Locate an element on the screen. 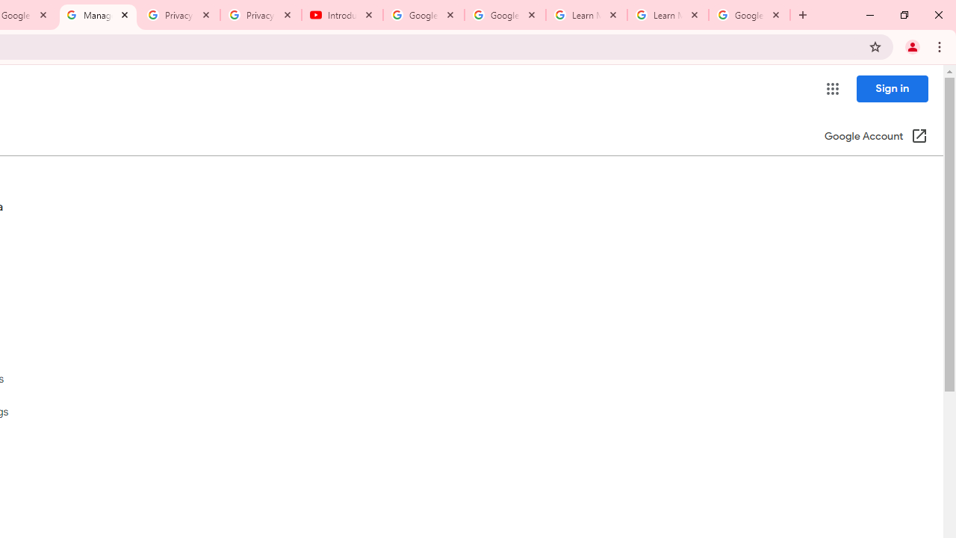 The image size is (956, 538). Introduction | Google Privacy Policy - YouTube is located at coordinates (342, 15).